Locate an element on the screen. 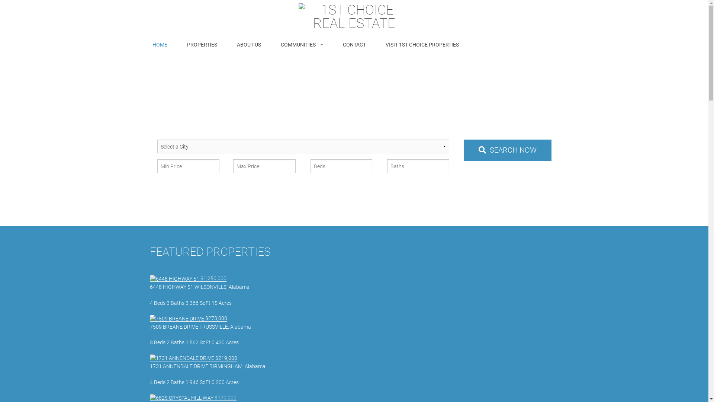 The width and height of the screenshot is (714, 402). ABOUT US is located at coordinates (248, 45).